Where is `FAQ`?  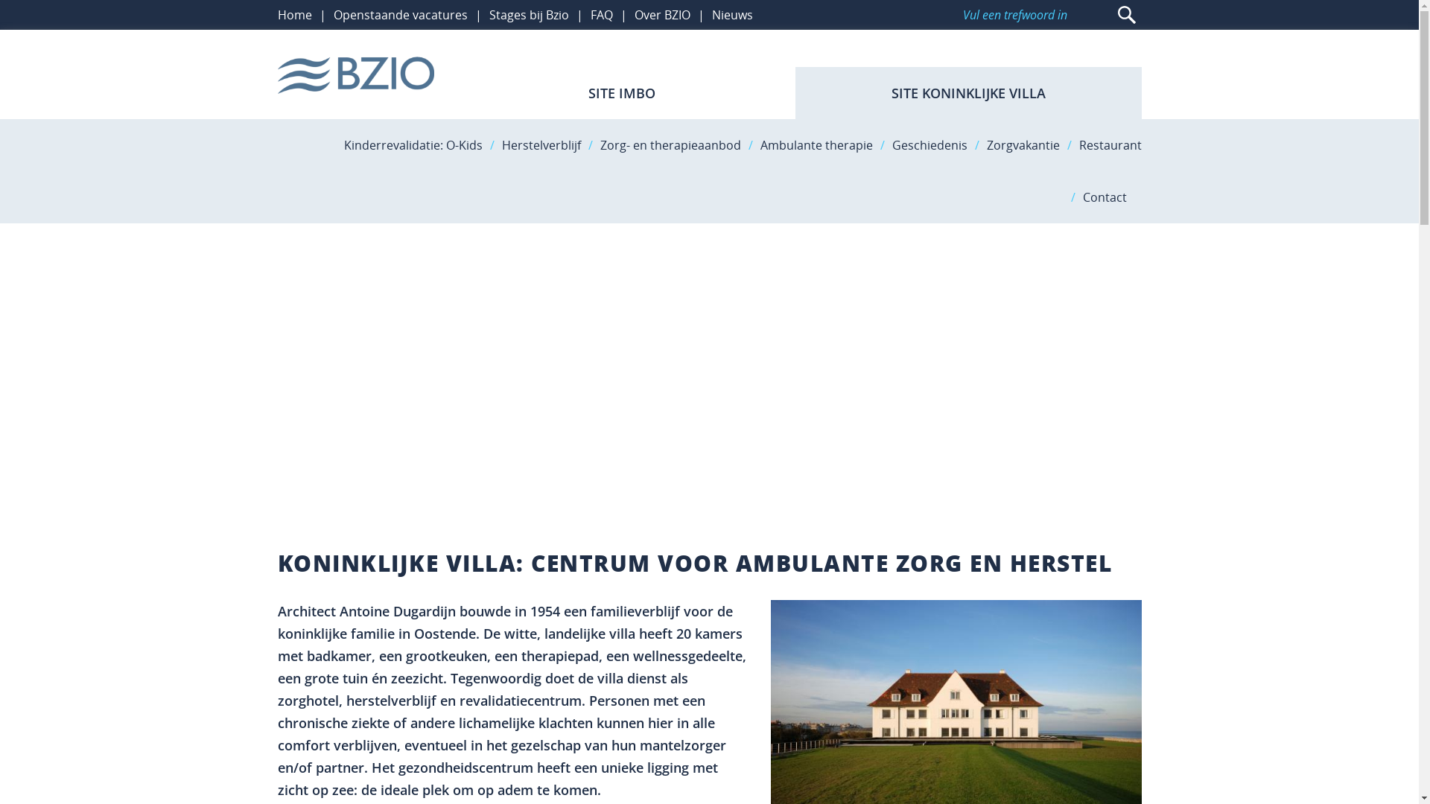 FAQ is located at coordinates (601, 15).